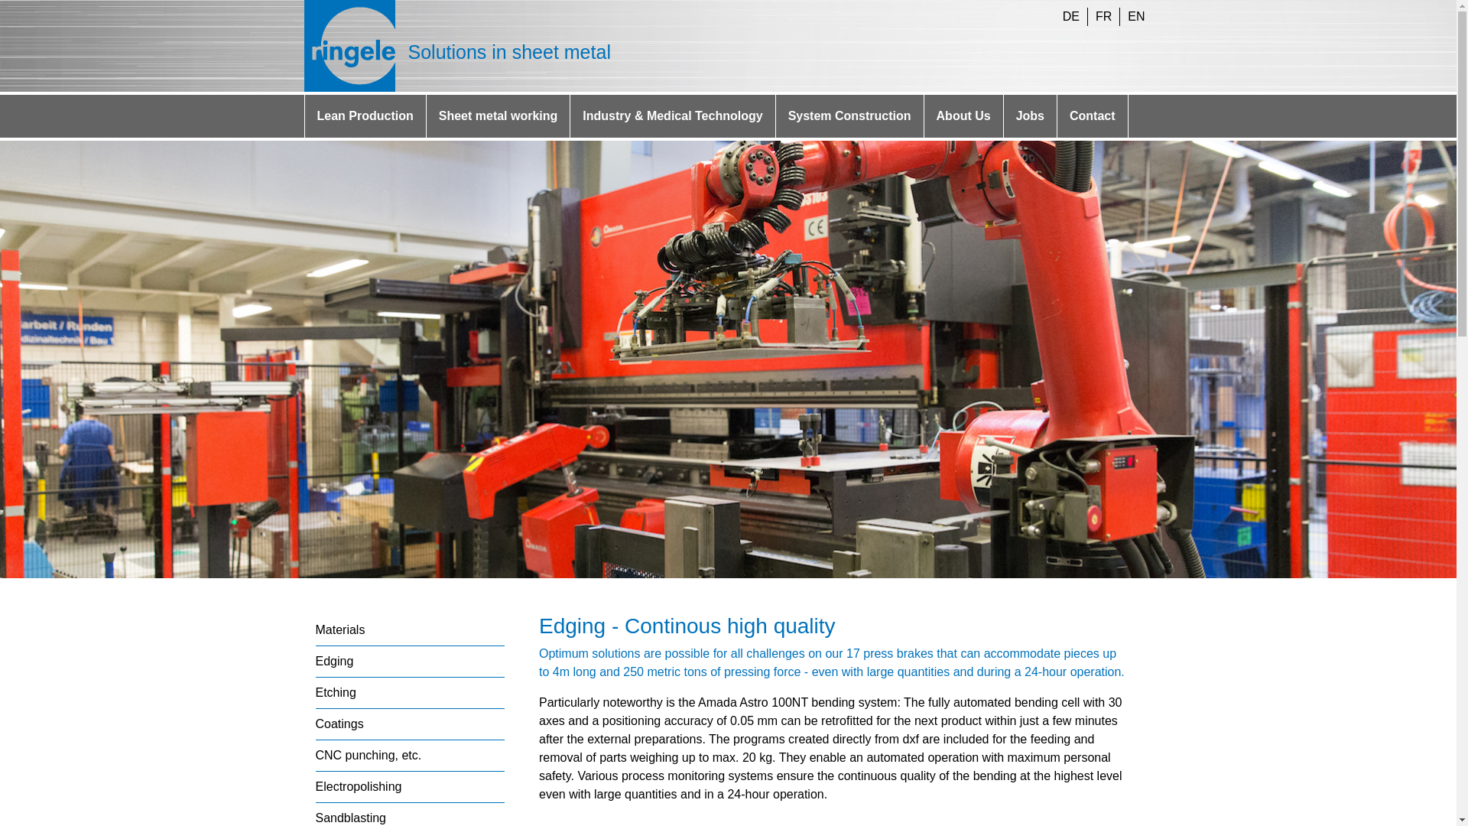  What do you see at coordinates (850, 116) in the screenshot?
I see `System Construction` at bounding box center [850, 116].